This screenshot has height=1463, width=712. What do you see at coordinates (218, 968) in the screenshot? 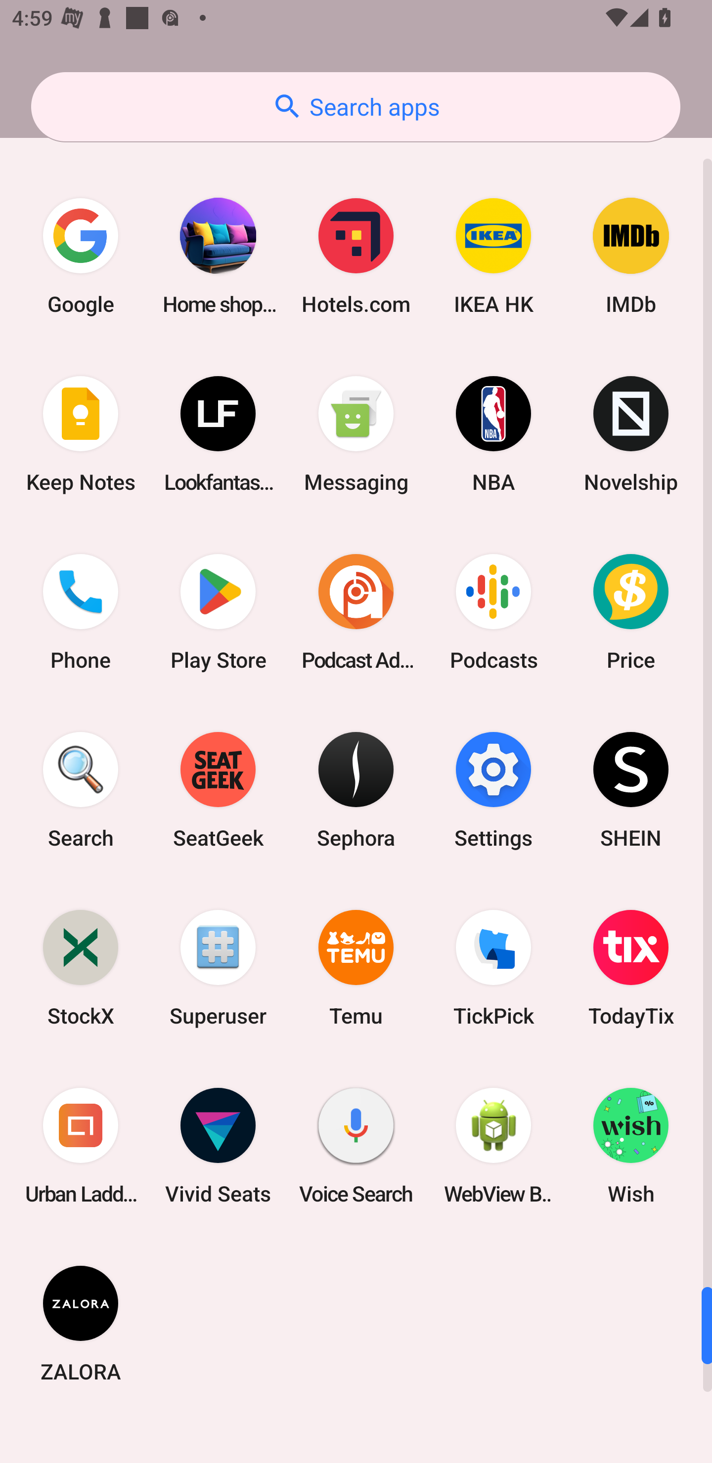
I see `Superuser` at bounding box center [218, 968].